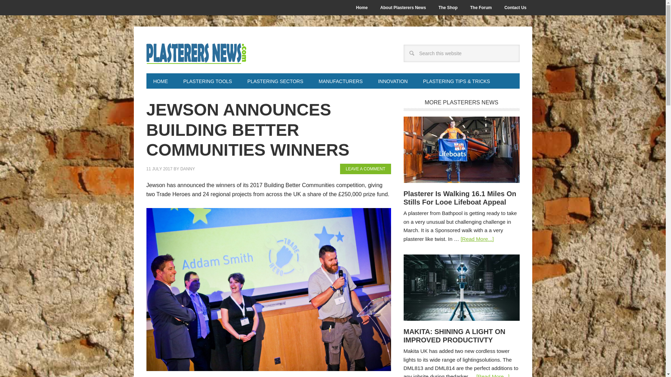  Describe the element at coordinates (403, 8) in the screenshot. I see `About Plasterers News` at that location.